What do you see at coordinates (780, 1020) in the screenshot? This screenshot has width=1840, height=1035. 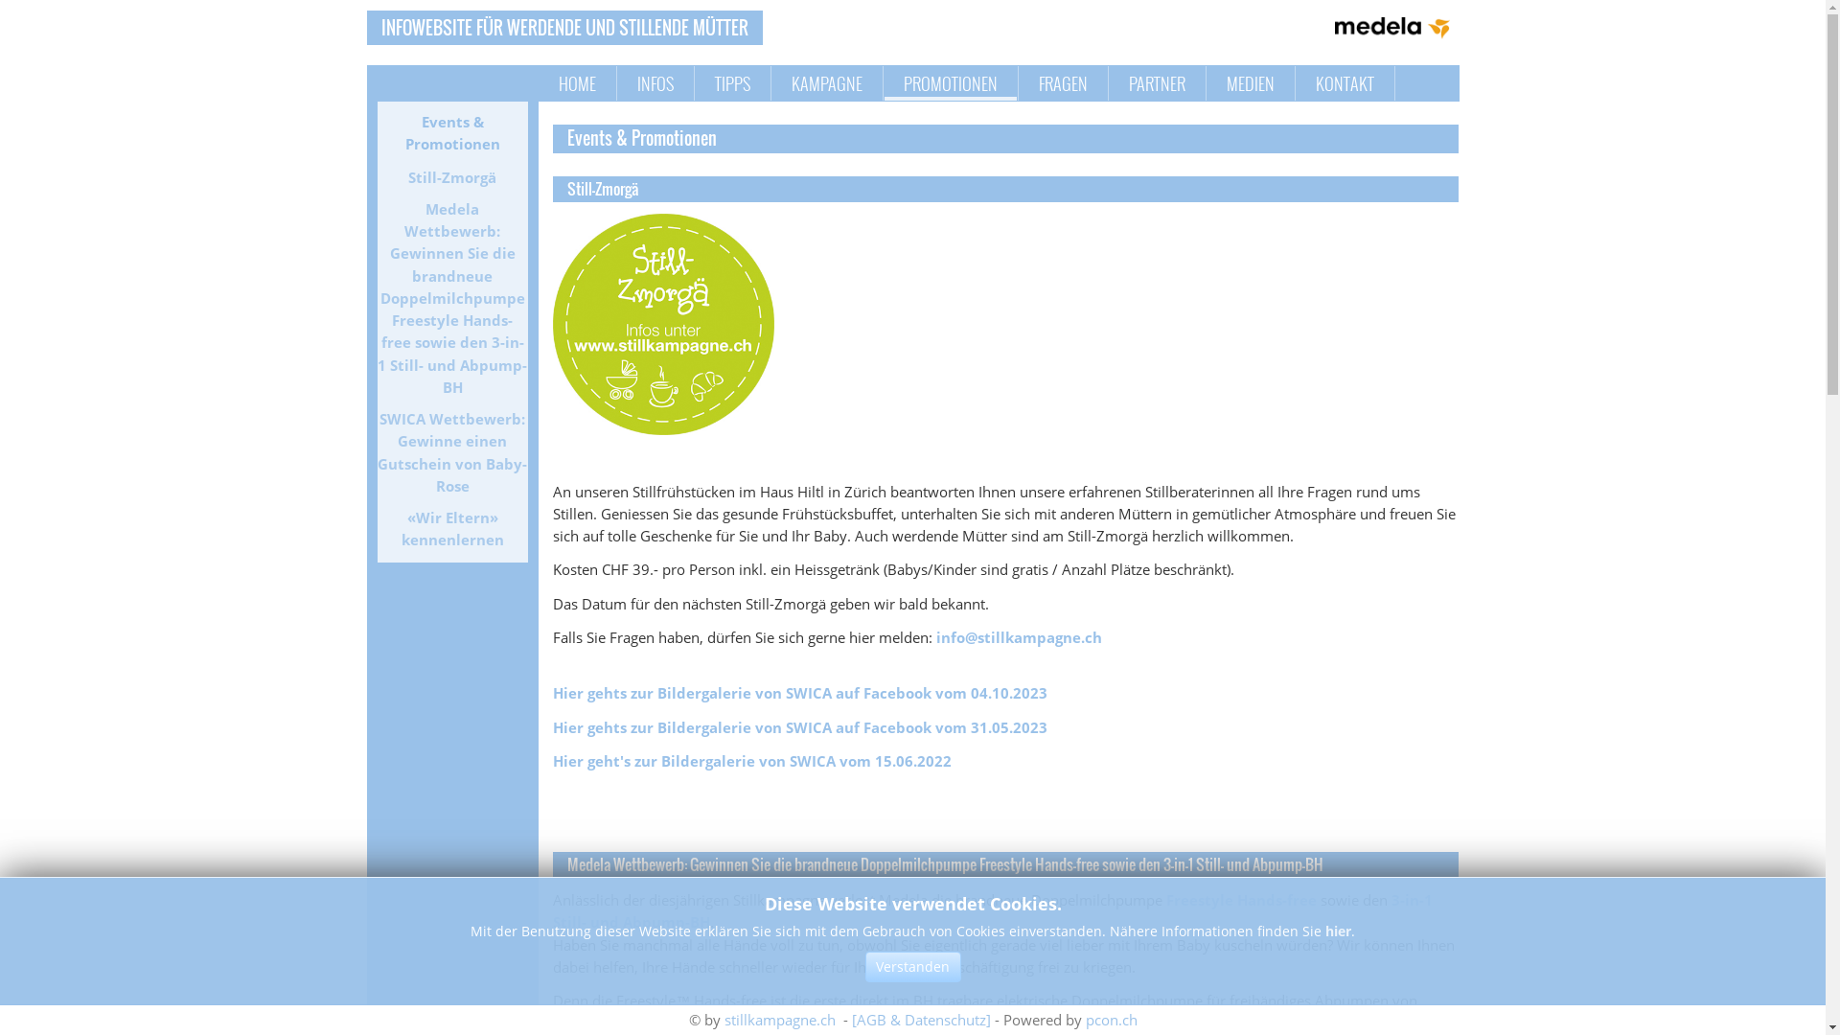 I see `stillkampagne.ch` at bounding box center [780, 1020].